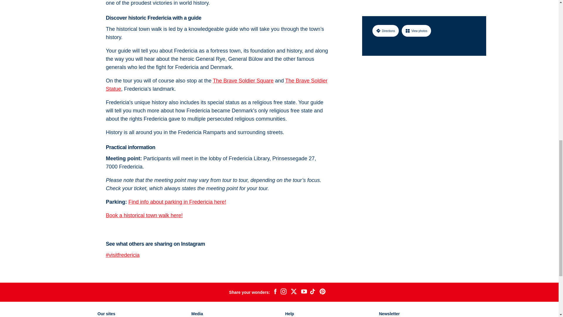 This screenshot has height=317, width=563. Describe the element at coordinates (243, 80) in the screenshot. I see `The Brave Soldier Square` at that location.